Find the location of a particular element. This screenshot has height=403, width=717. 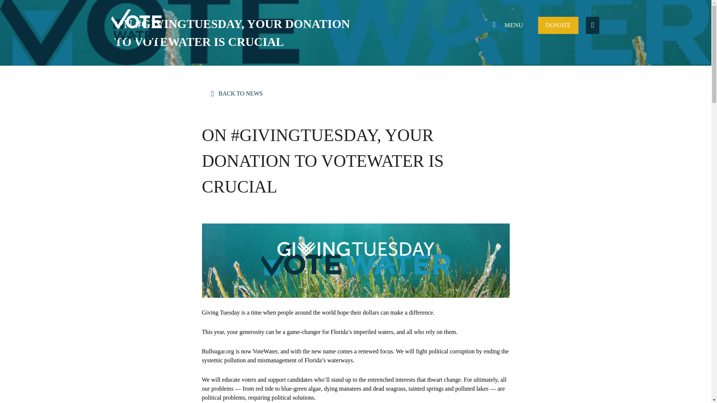

MENU is located at coordinates (506, 25).